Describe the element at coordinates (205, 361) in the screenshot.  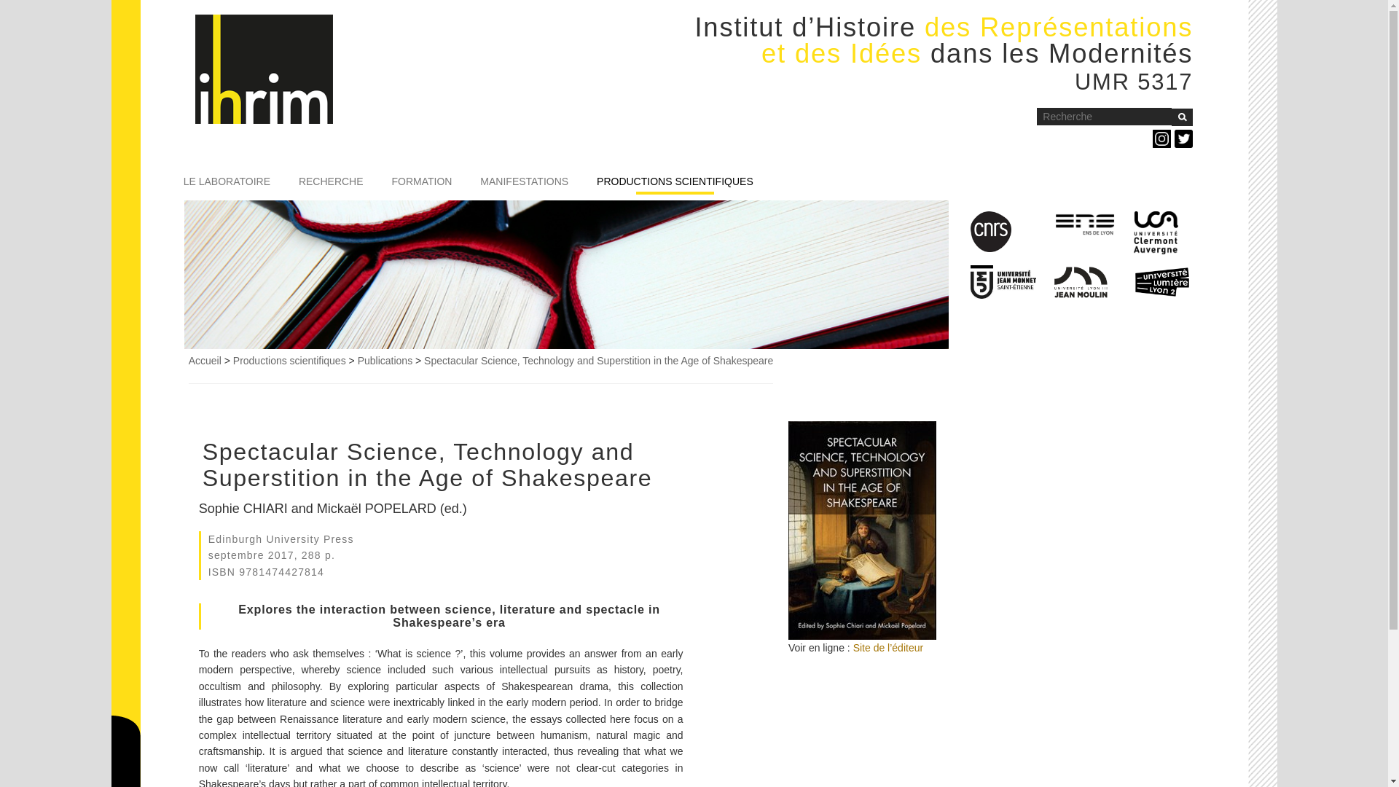
I see `Accueil` at that location.